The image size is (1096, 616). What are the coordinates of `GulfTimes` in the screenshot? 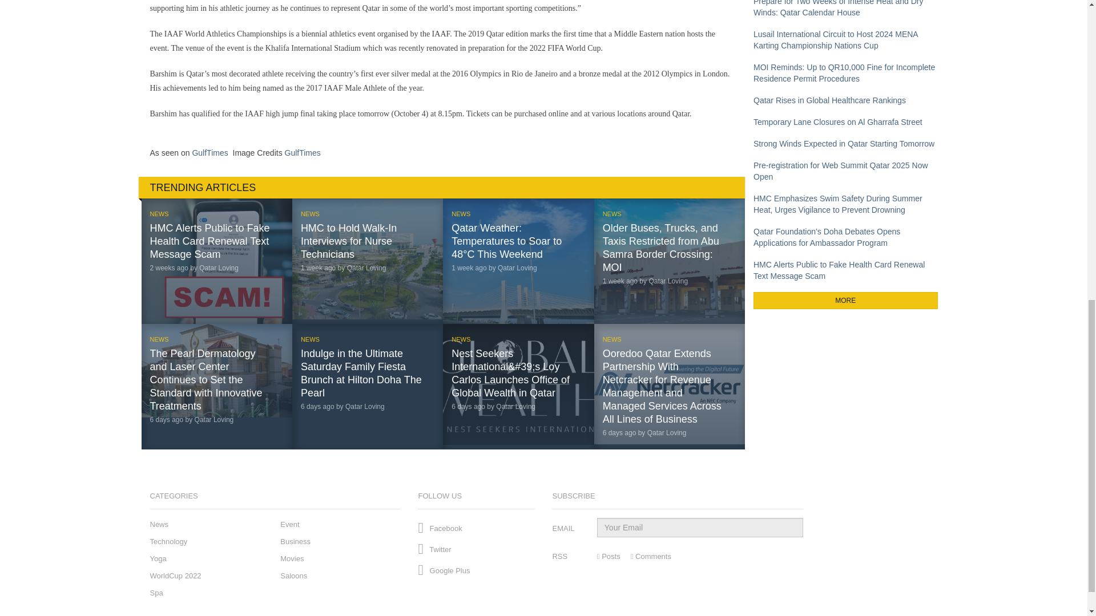 It's located at (303, 153).